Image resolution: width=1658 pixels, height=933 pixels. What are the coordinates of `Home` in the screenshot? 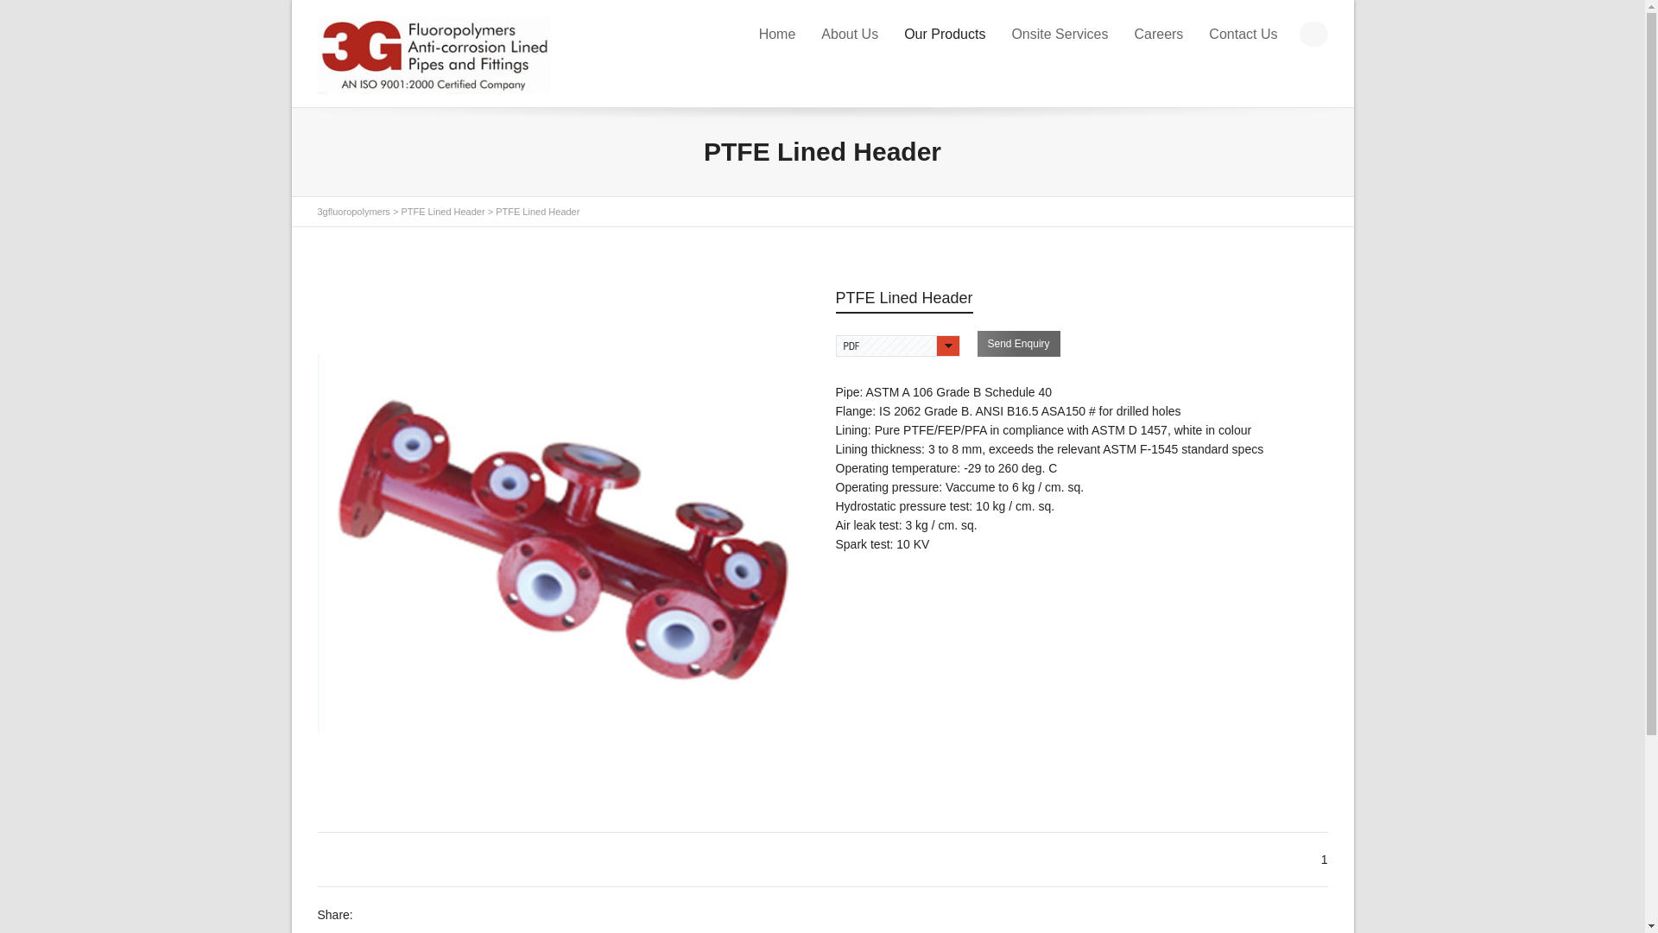 It's located at (777, 35).